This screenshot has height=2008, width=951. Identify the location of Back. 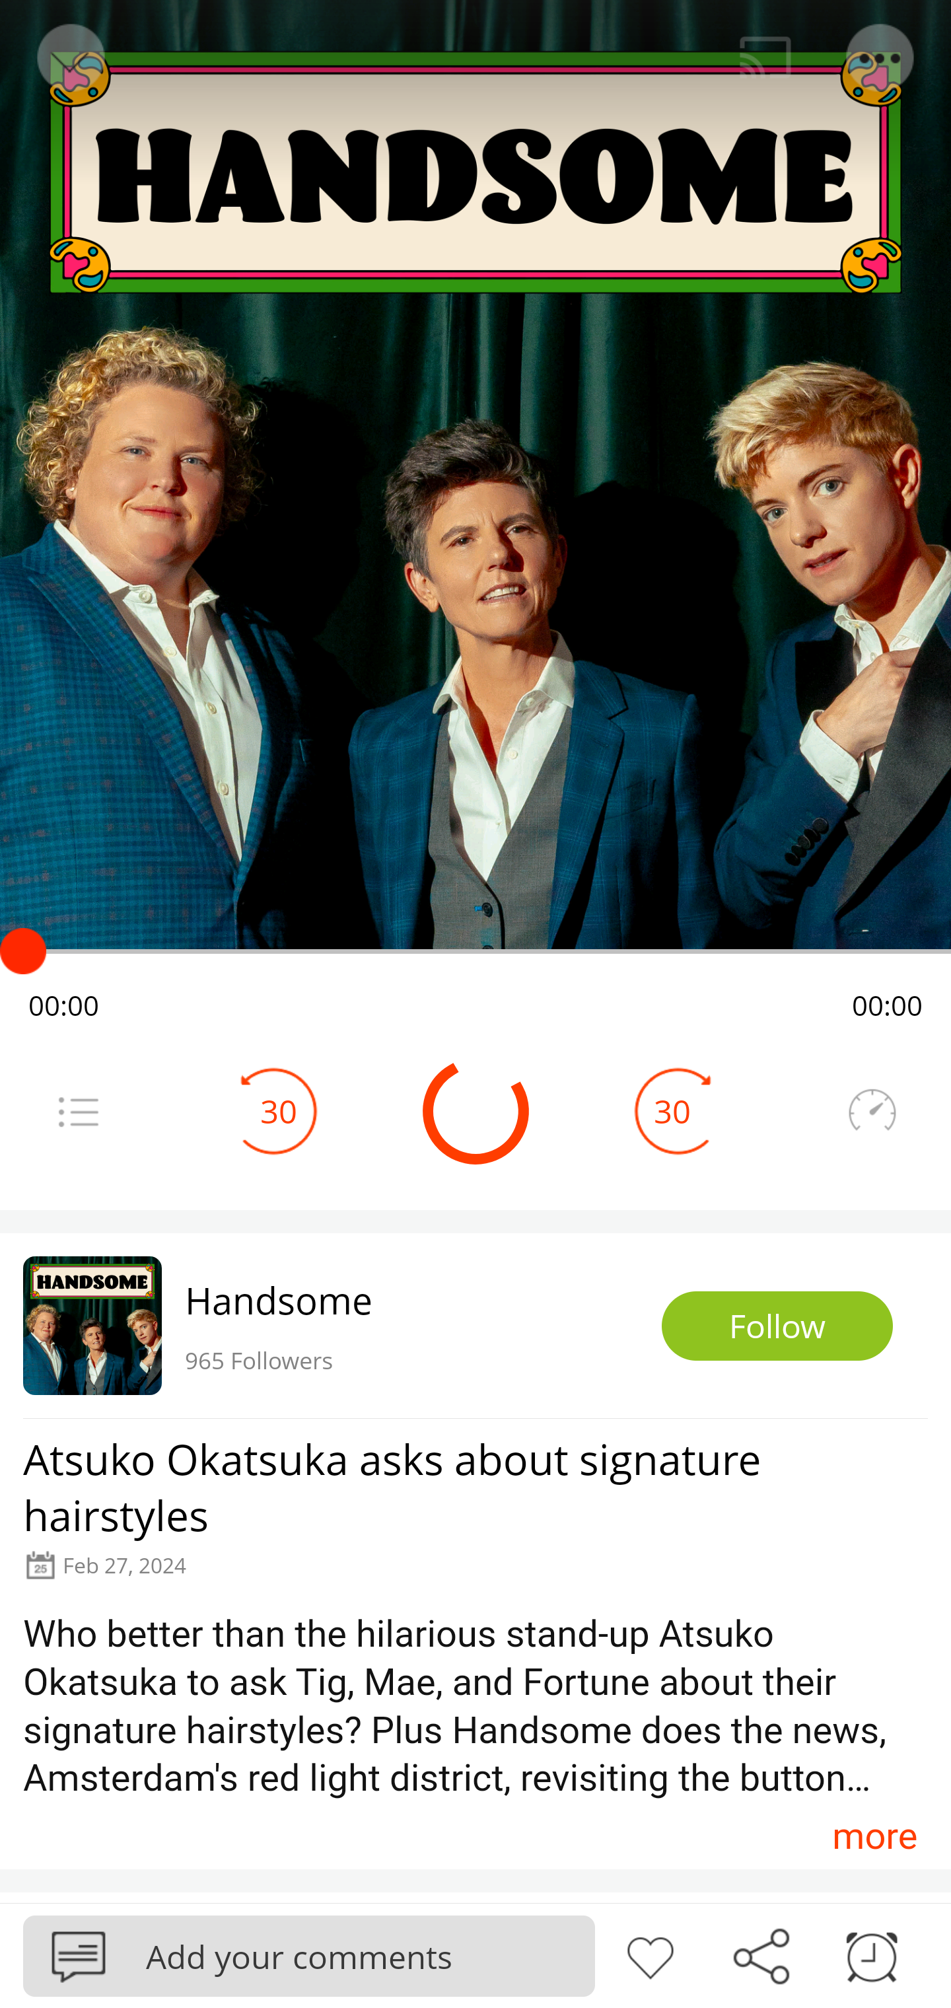
(69, 58).